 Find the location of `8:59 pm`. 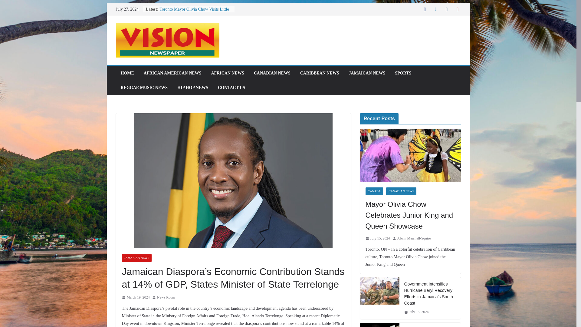

8:59 pm is located at coordinates (135, 297).